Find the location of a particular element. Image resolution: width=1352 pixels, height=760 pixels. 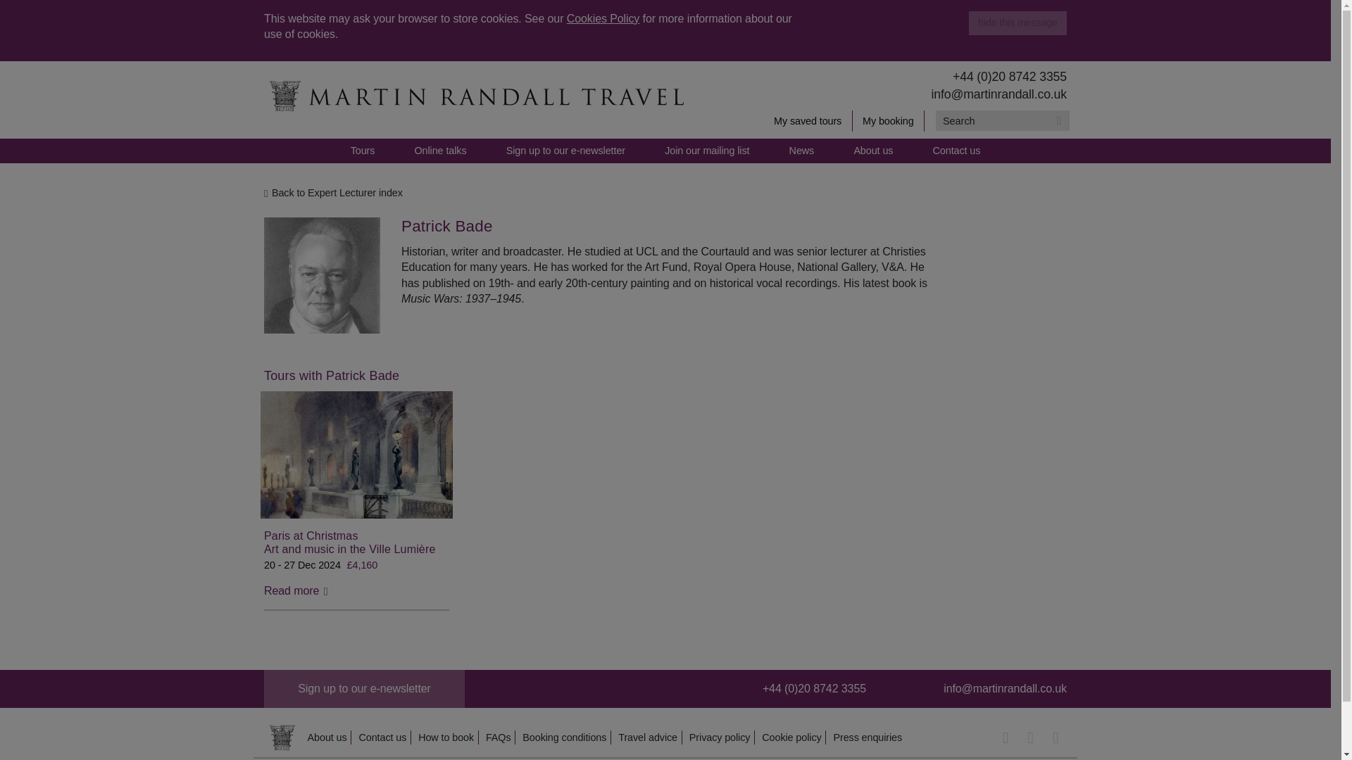

Join our mailing list is located at coordinates (707, 151).